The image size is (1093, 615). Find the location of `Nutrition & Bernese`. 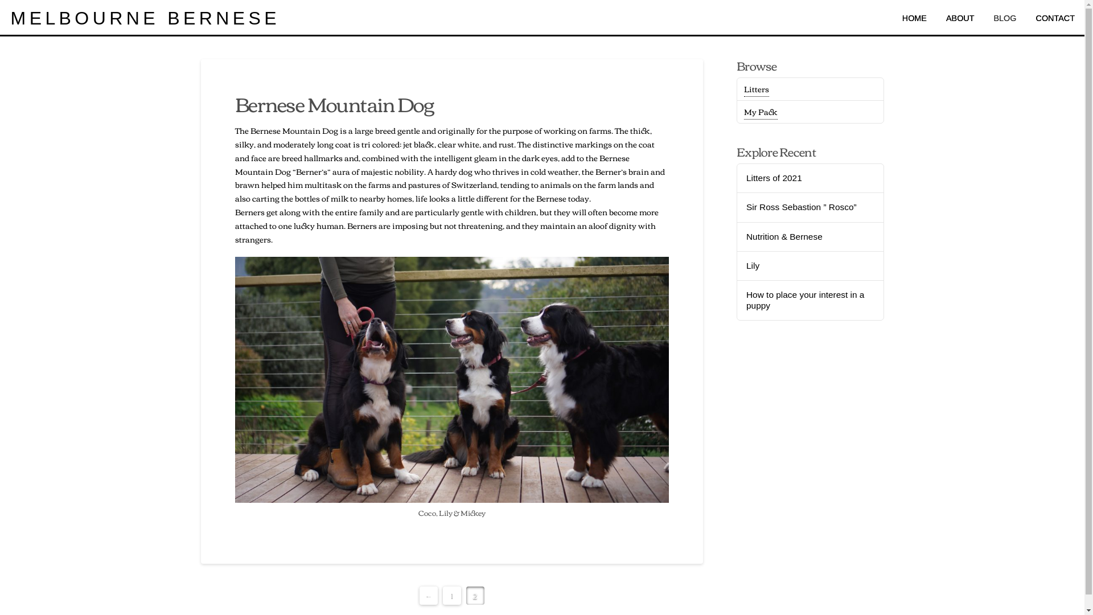

Nutrition & Bernese is located at coordinates (811, 237).